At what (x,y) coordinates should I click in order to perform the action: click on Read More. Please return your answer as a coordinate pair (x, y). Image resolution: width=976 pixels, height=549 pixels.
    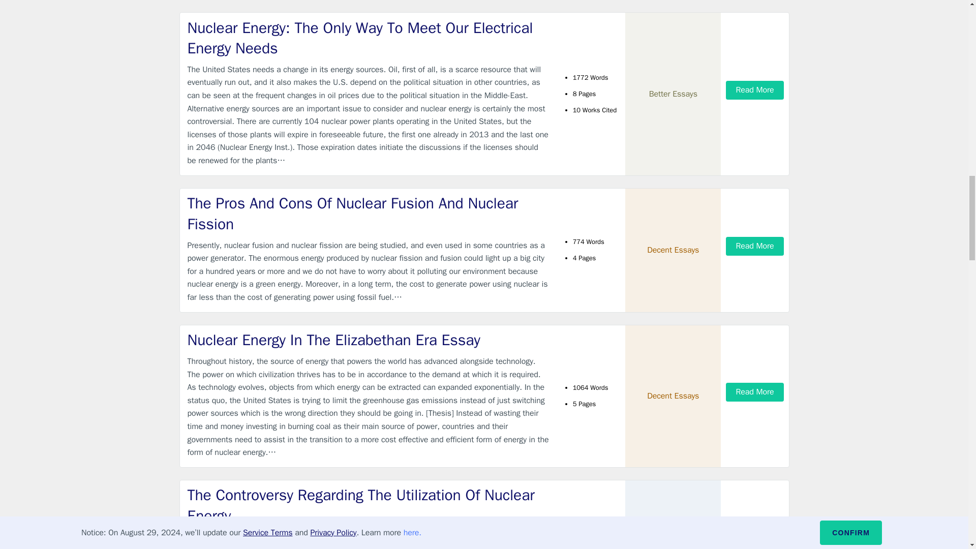
    Looking at the image, I should click on (754, 391).